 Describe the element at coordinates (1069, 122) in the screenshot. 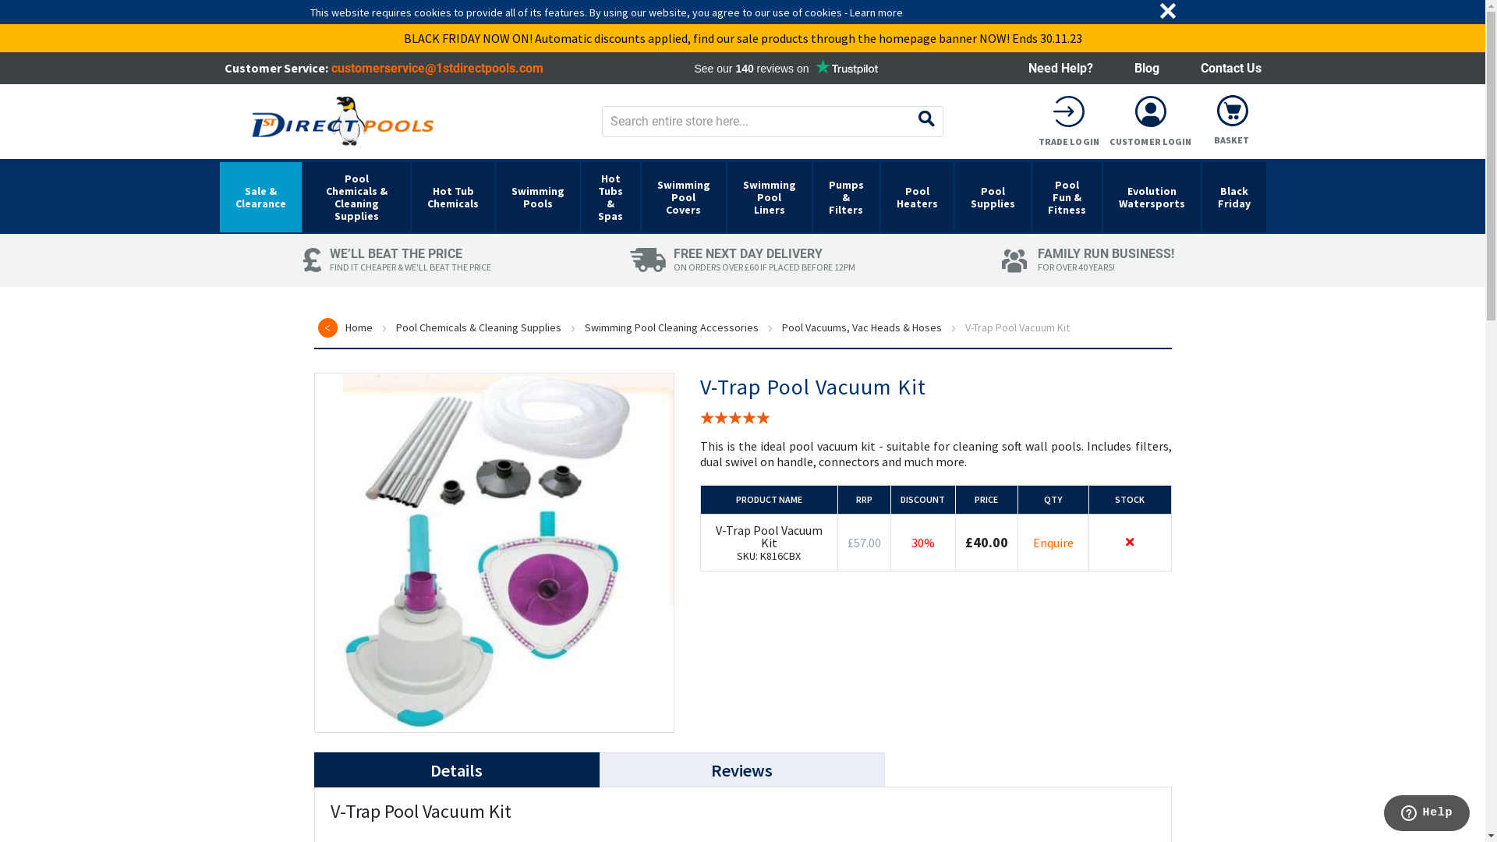

I see `TRADE LOGIN` at that location.